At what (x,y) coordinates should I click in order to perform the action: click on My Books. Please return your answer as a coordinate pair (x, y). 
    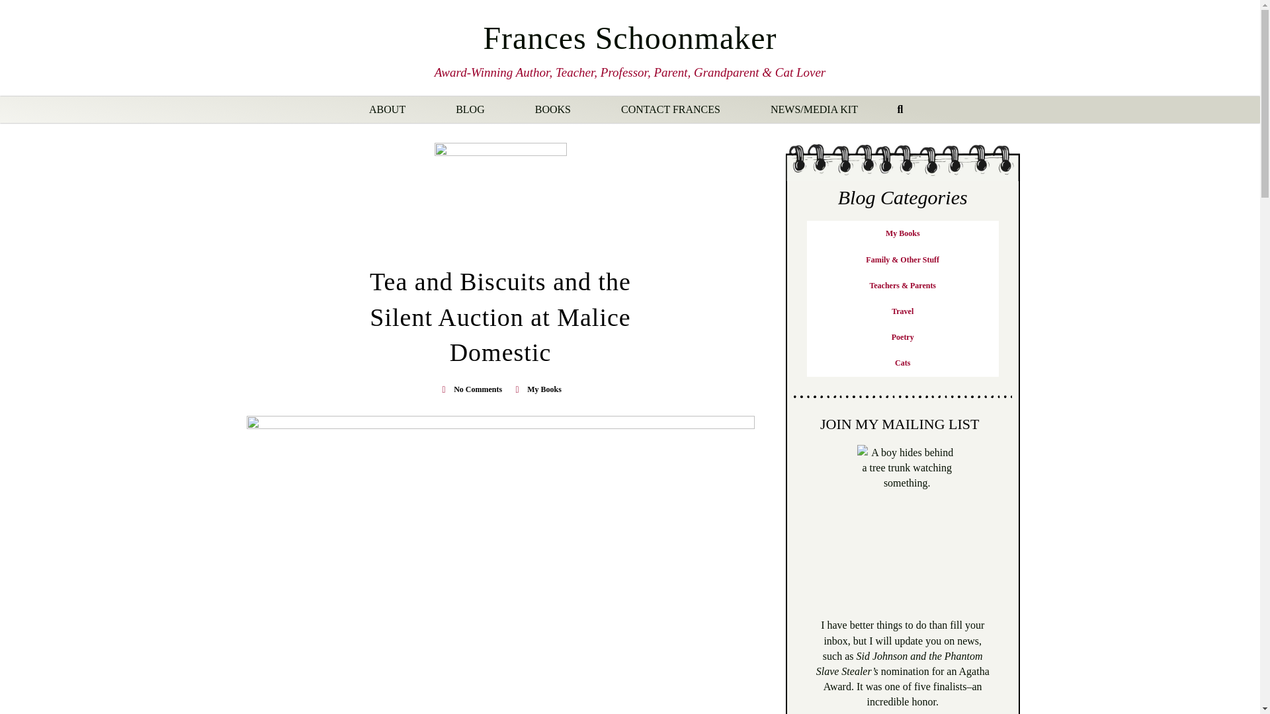
    Looking at the image, I should click on (544, 389).